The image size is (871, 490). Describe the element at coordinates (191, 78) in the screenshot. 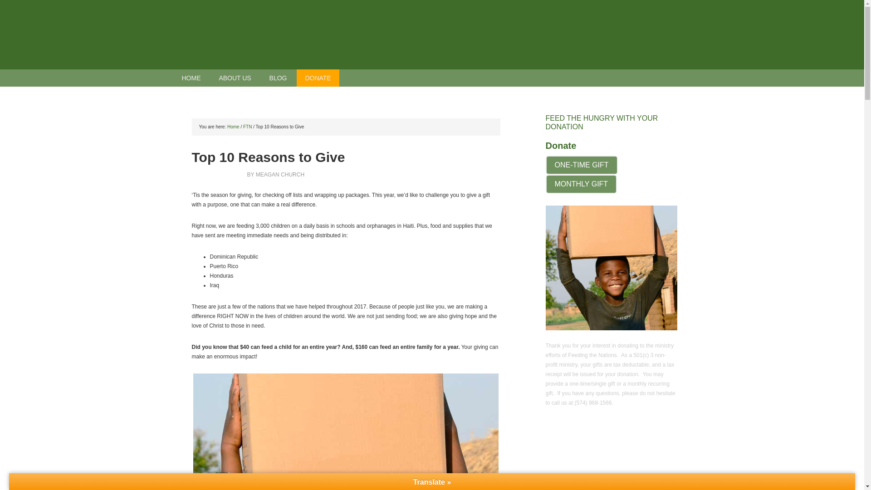

I see `HOME` at that location.